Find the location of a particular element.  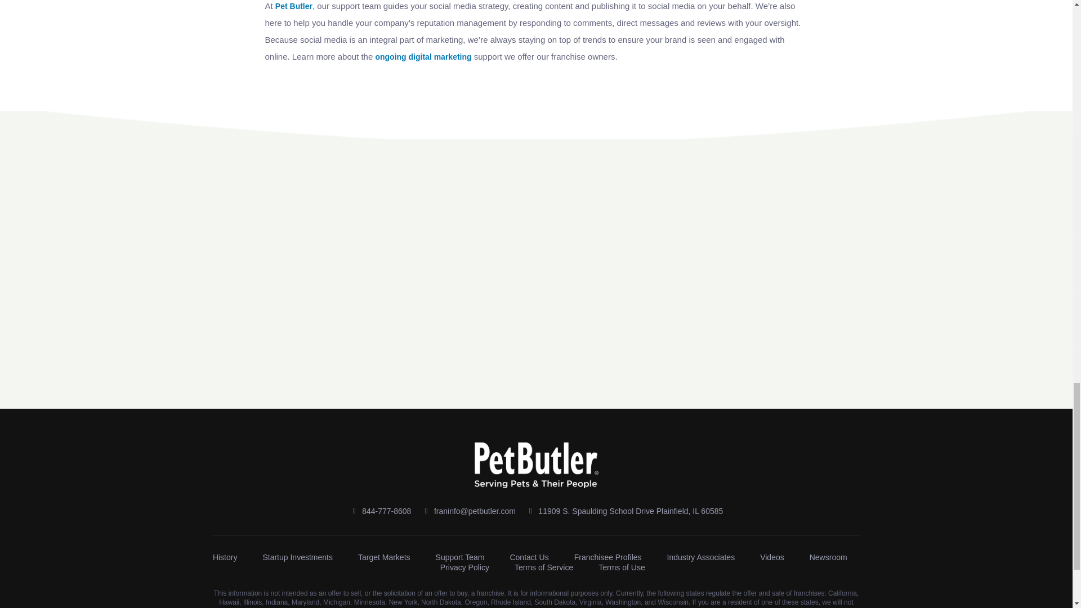

Pet Butler is located at coordinates (294, 100).